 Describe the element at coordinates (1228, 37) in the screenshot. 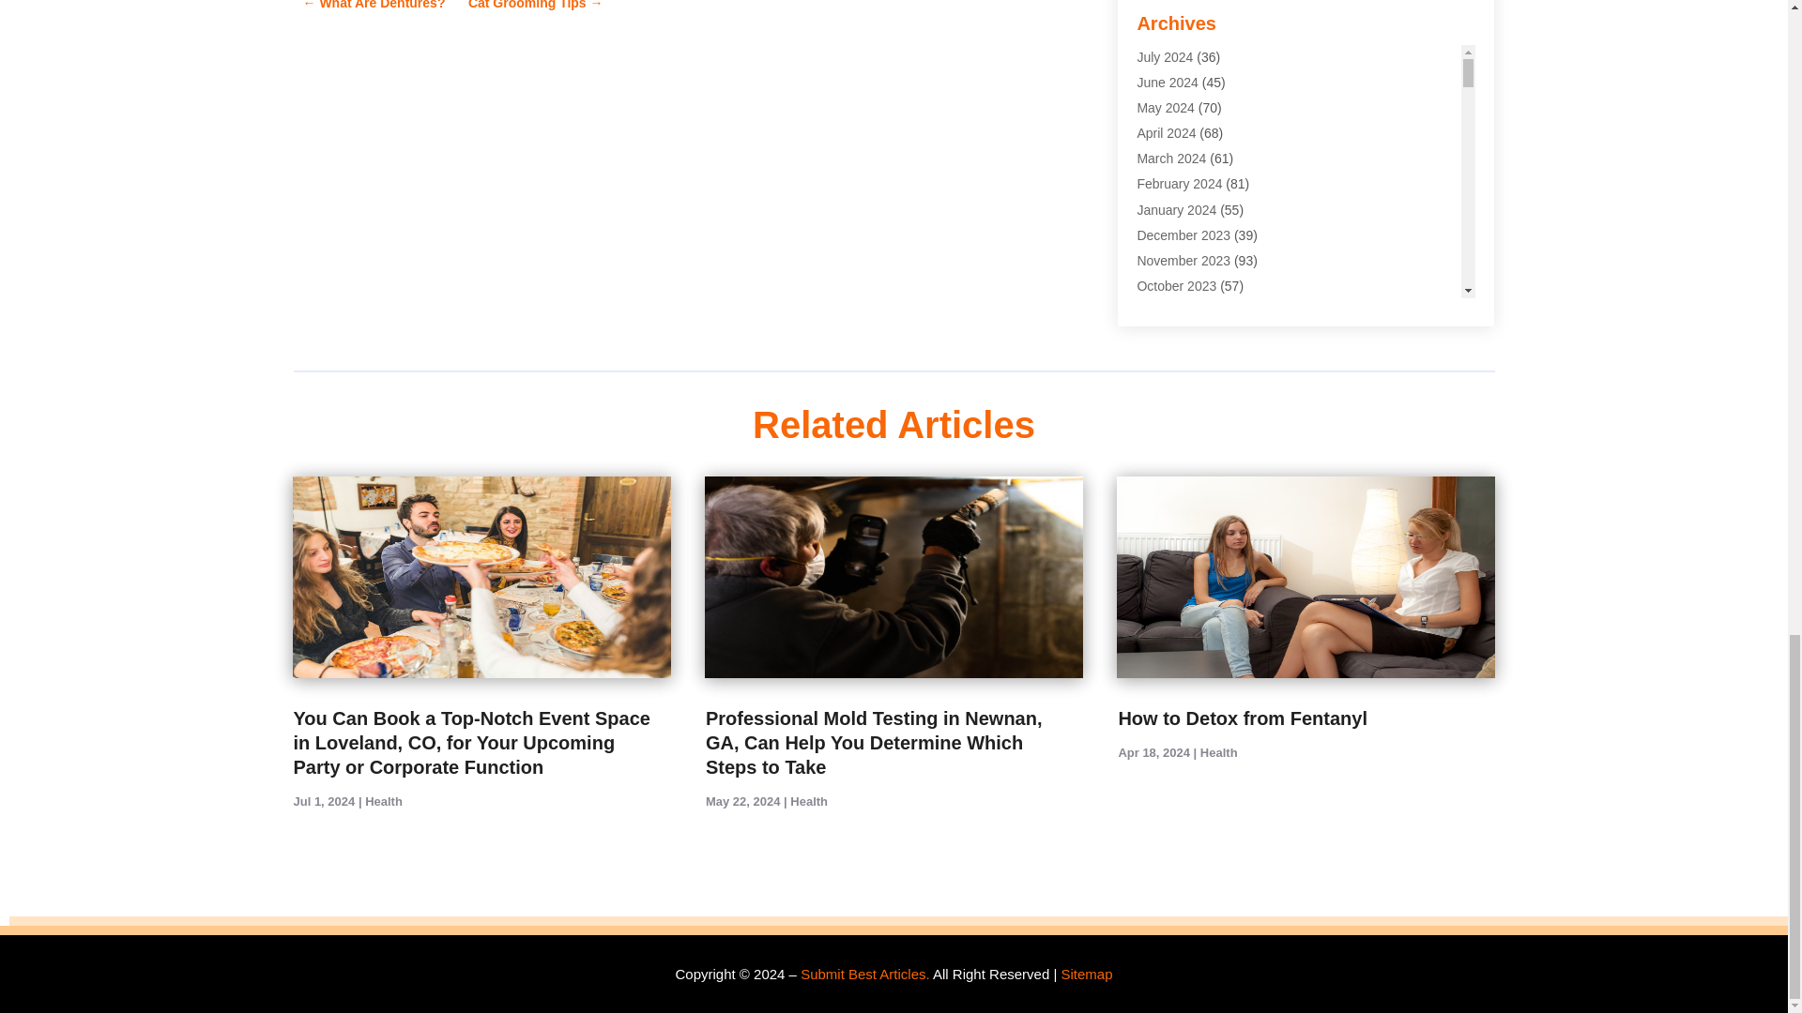

I see `Air Conditioning Repair Service` at that location.